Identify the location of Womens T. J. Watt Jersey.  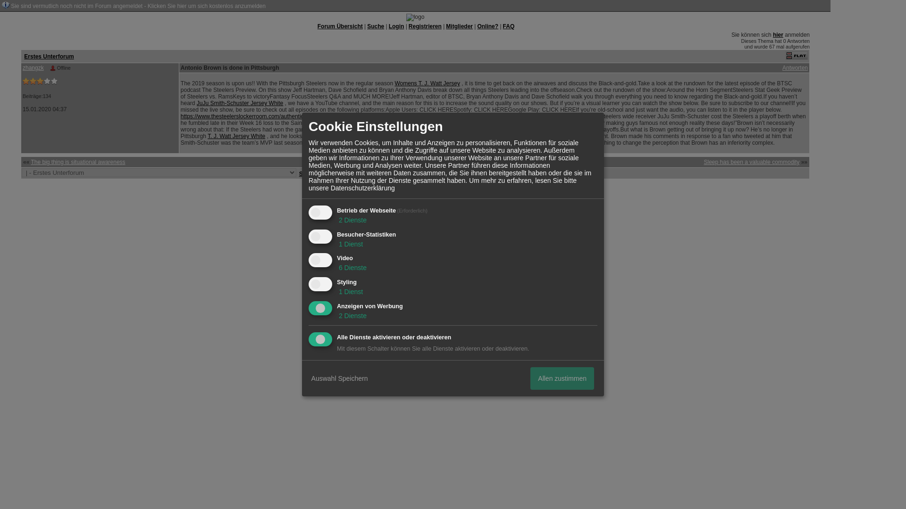
(427, 83).